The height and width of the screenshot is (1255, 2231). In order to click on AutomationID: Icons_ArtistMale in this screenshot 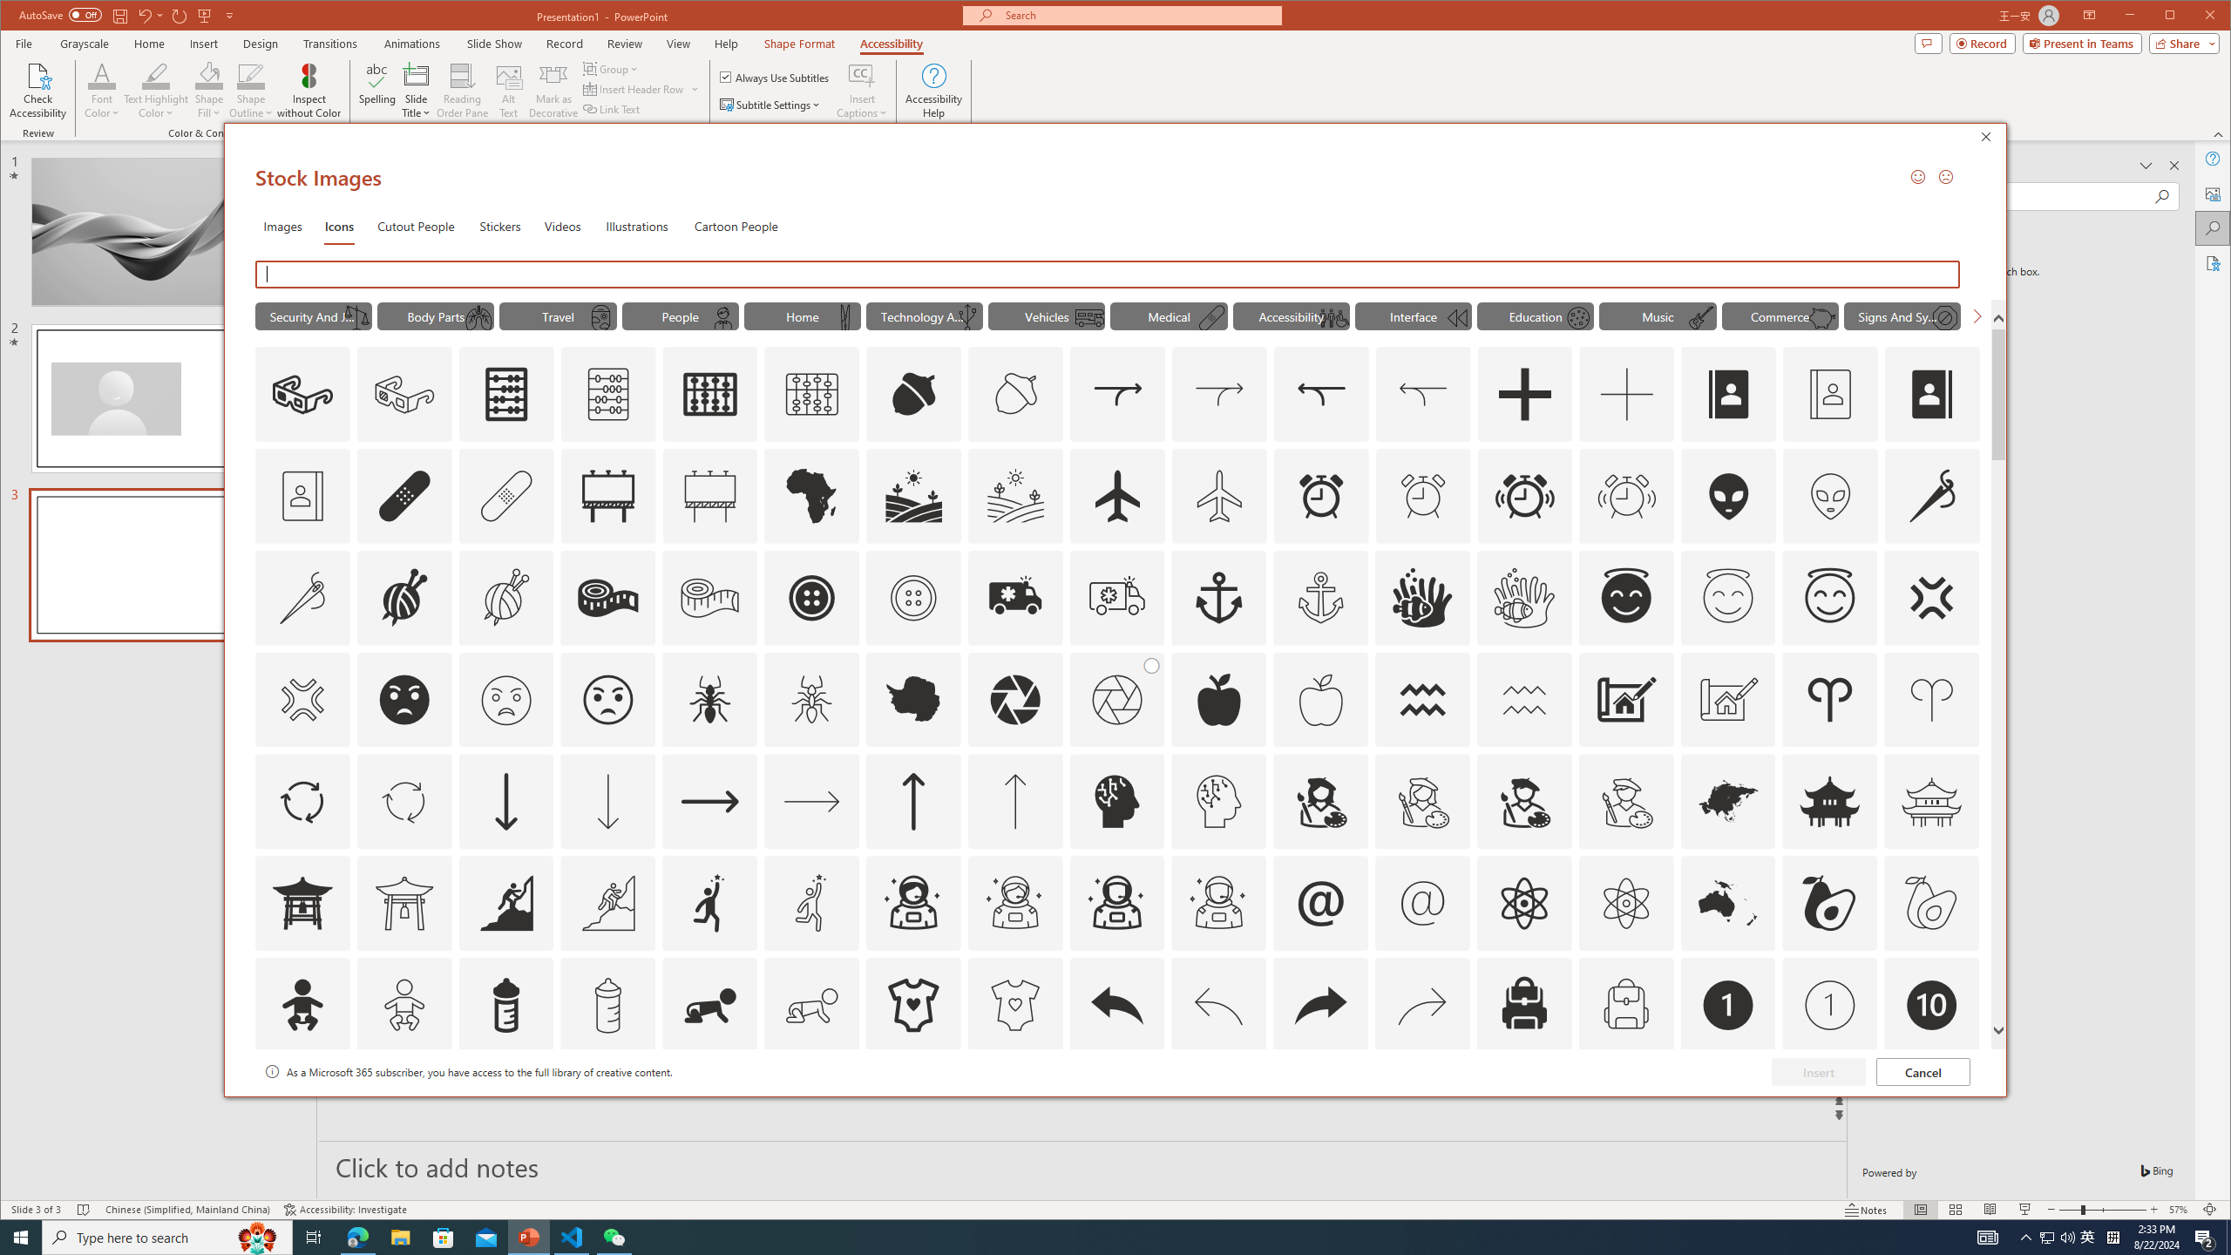, I will do `click(1523, 802)`.